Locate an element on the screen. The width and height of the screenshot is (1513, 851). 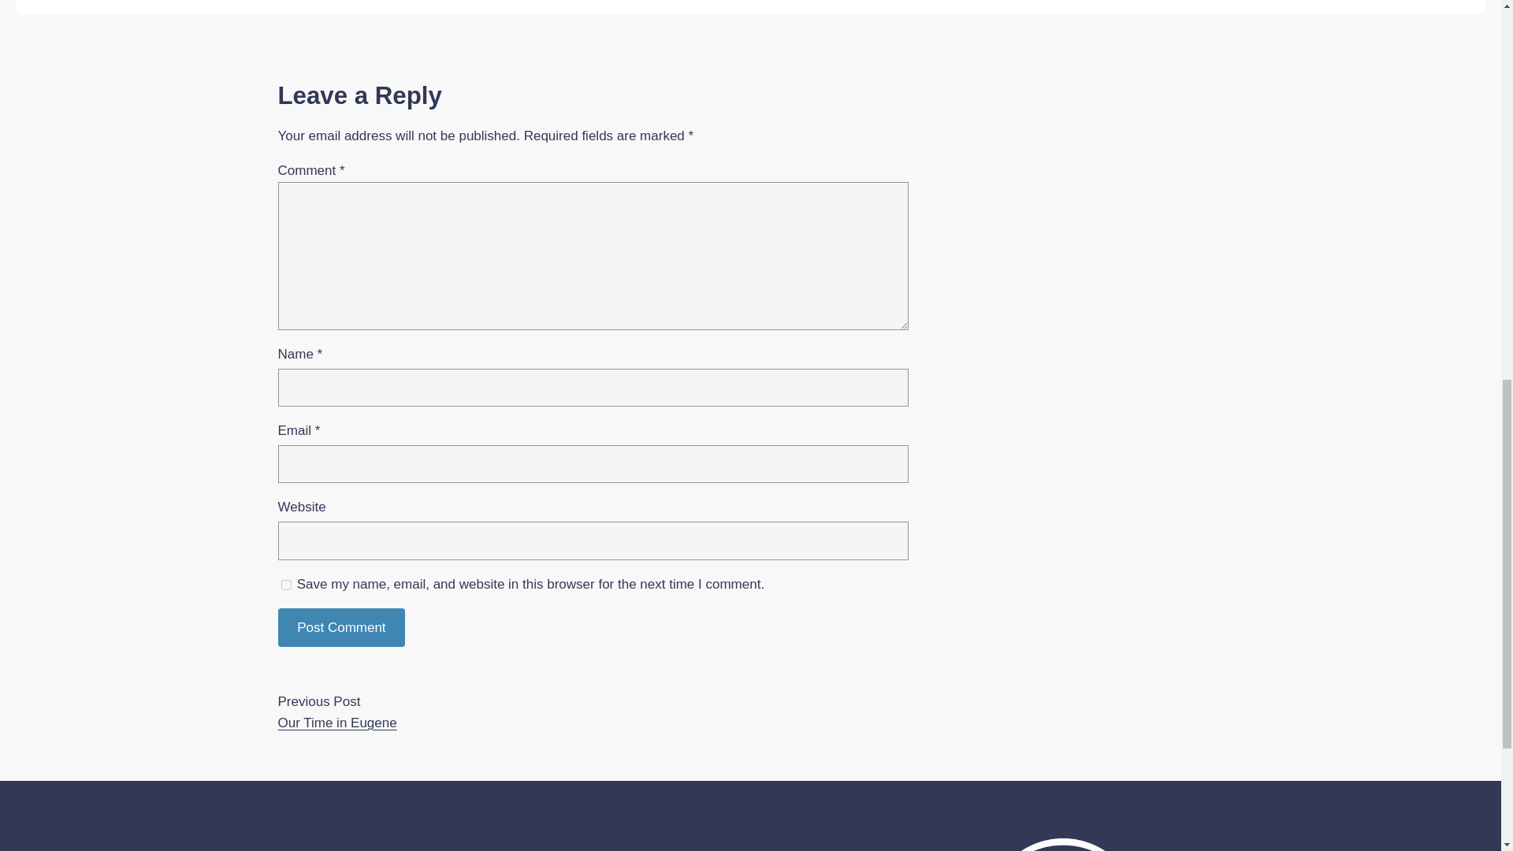
Post Comment is located at coordinates (340, 627).